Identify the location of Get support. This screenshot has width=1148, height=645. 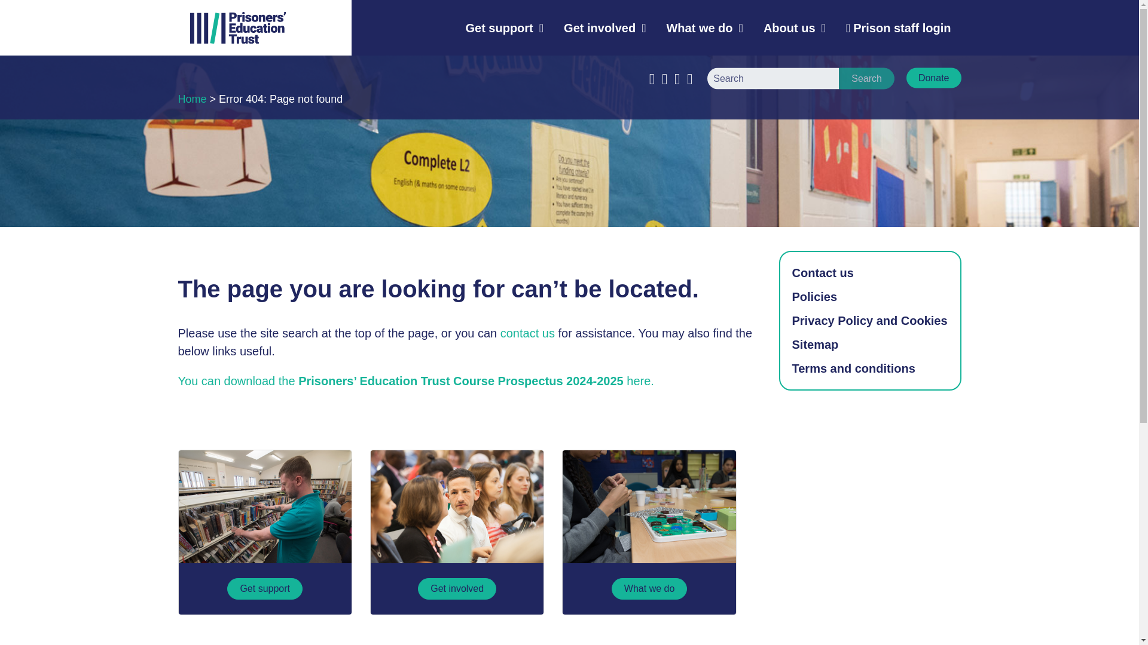
(265, 589).